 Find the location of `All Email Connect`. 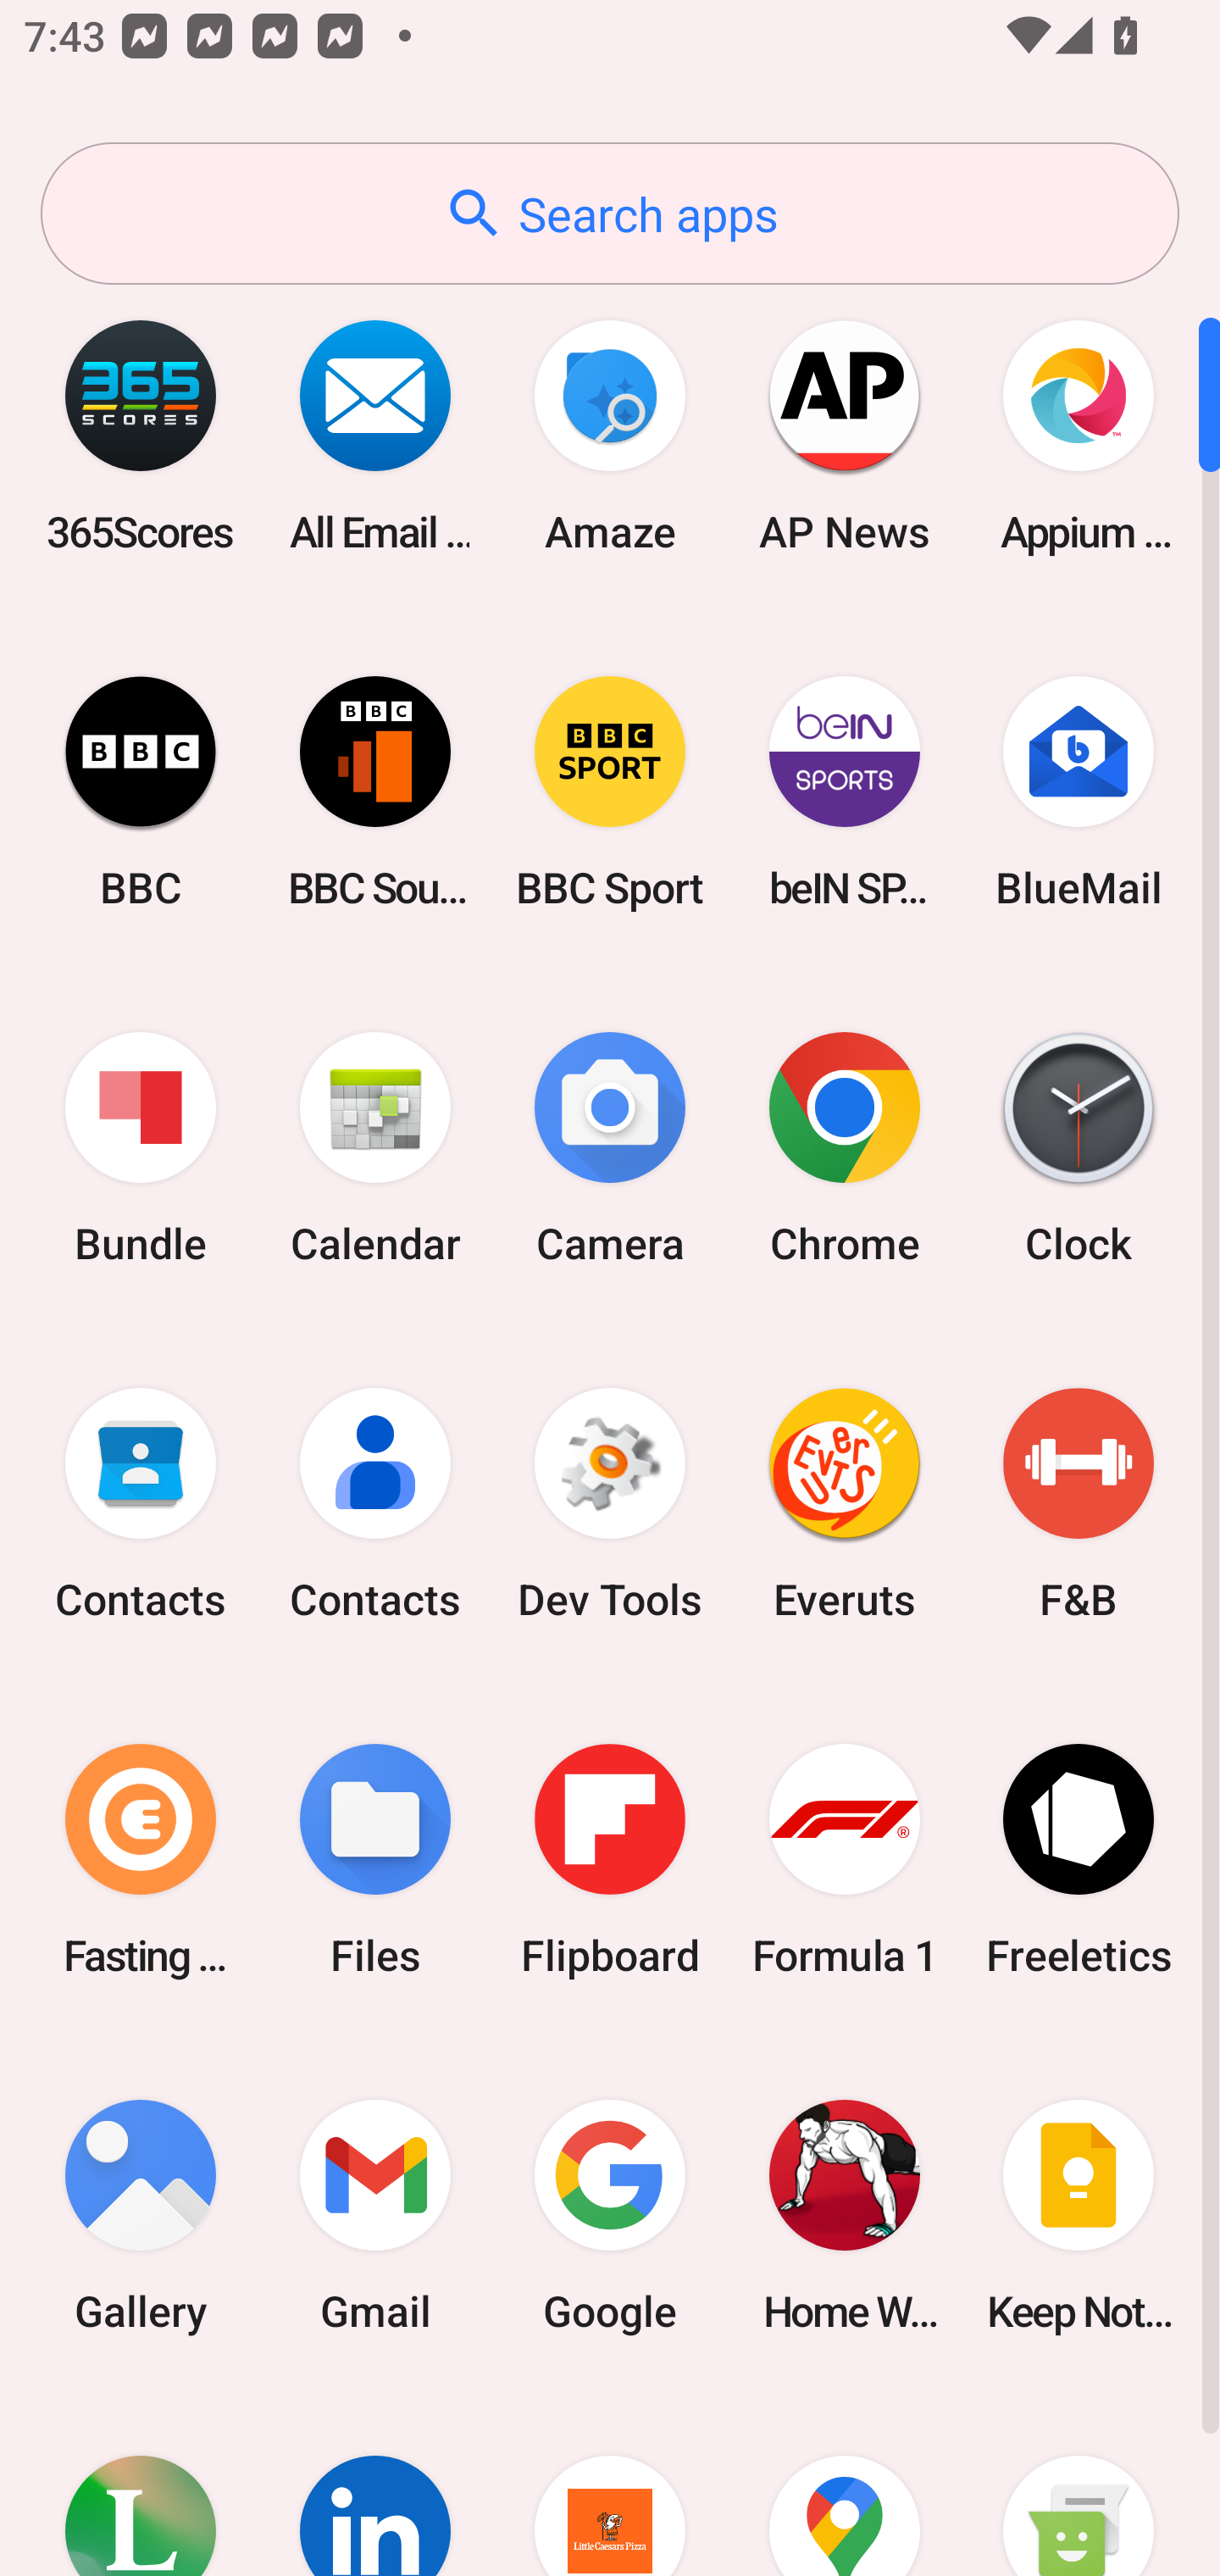

All Email Connect is located at coordinates (375, 436).